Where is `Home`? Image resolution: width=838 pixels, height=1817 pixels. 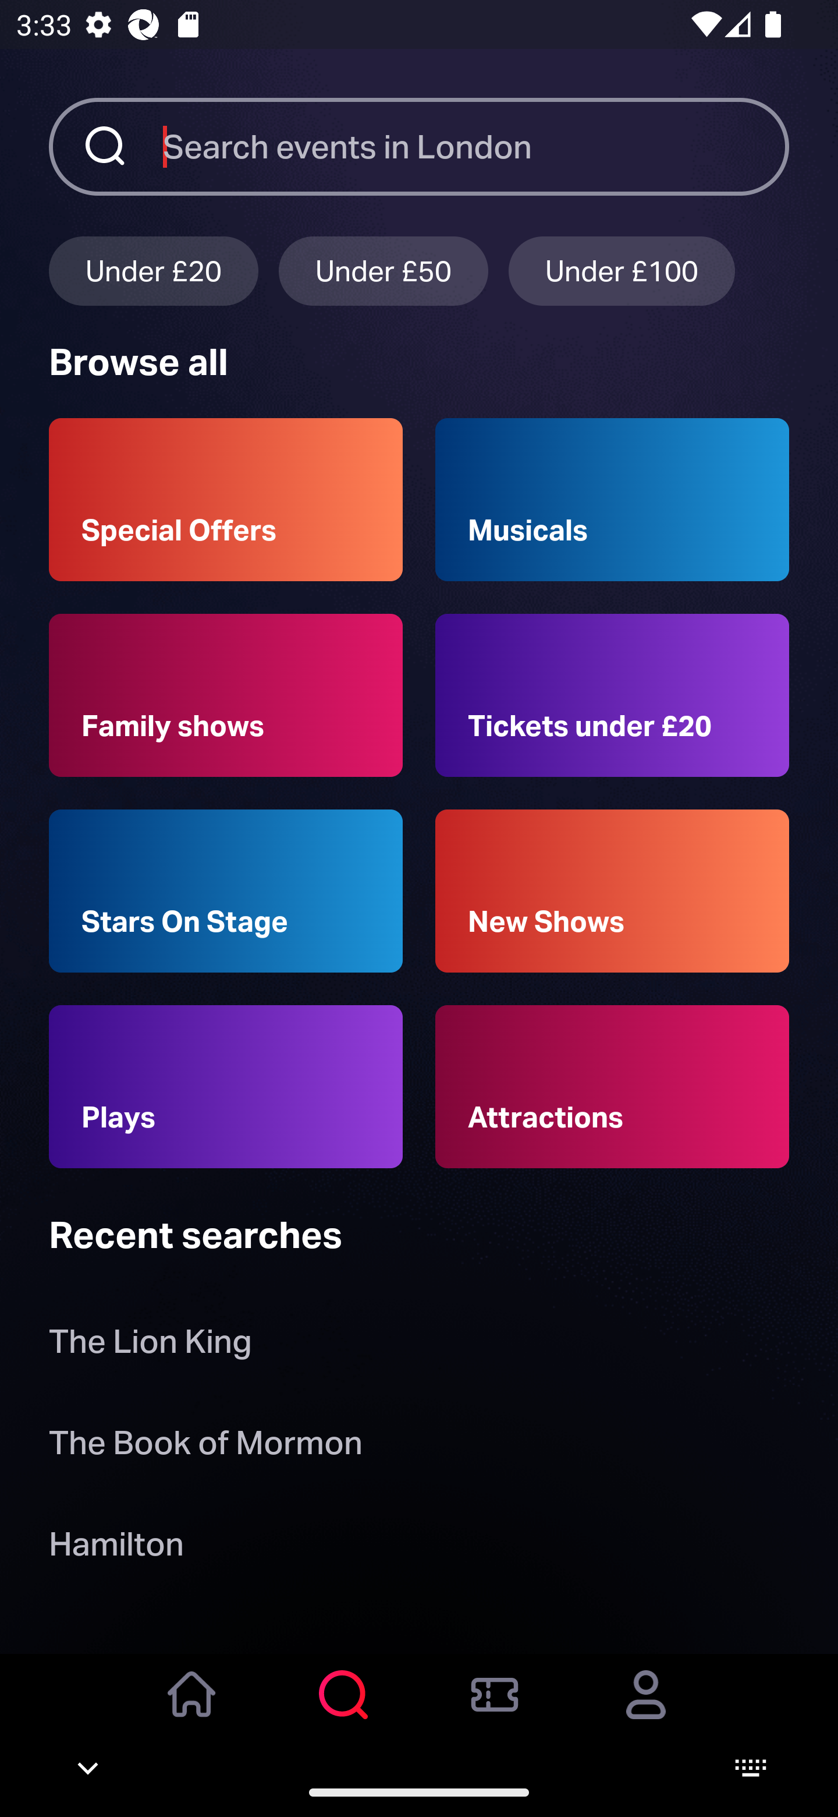
Home is located at coordinates (192, 1710).